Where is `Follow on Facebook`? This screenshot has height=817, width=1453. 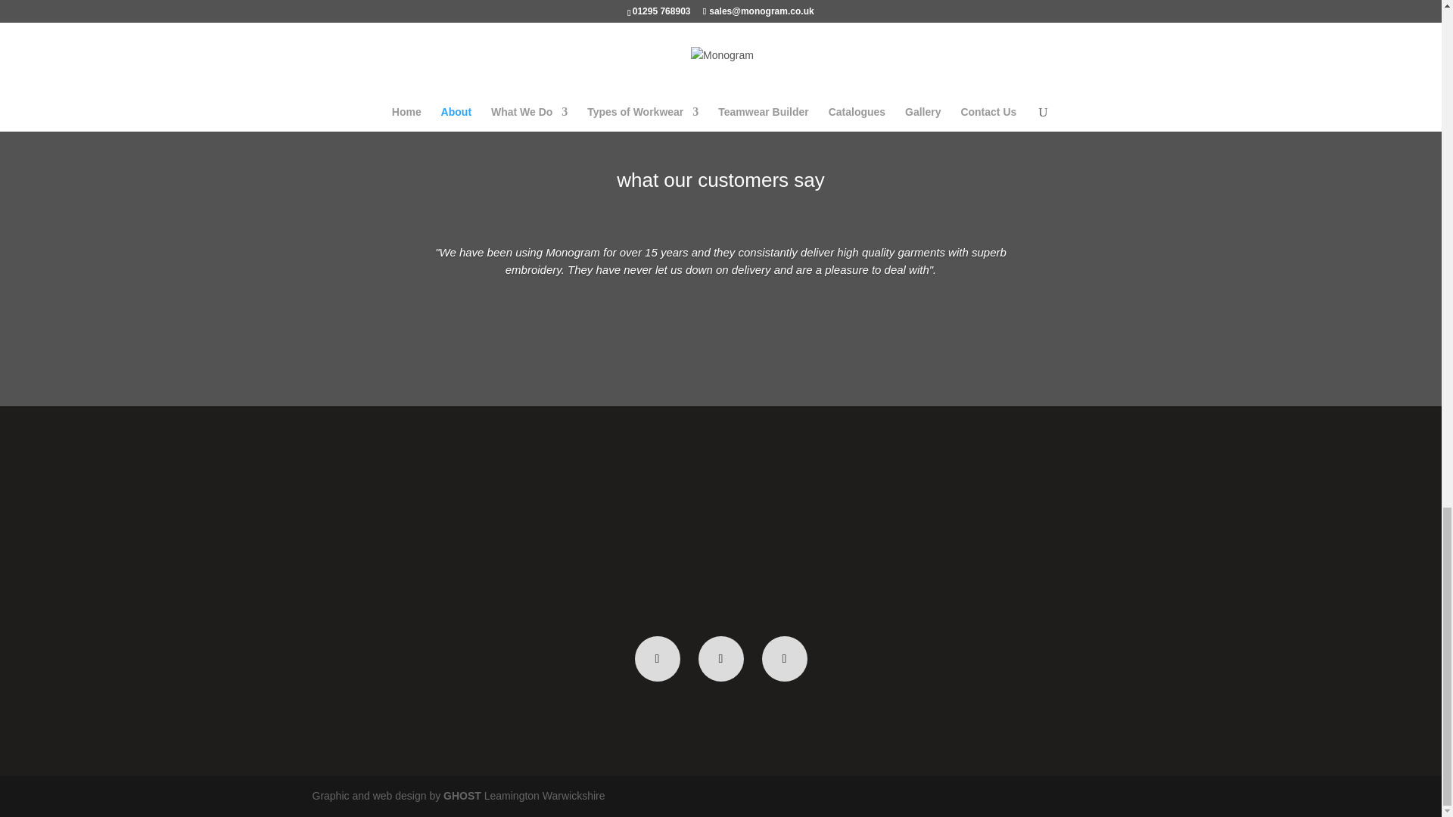 Follow on Facebook is located at coordinates (657, 658).